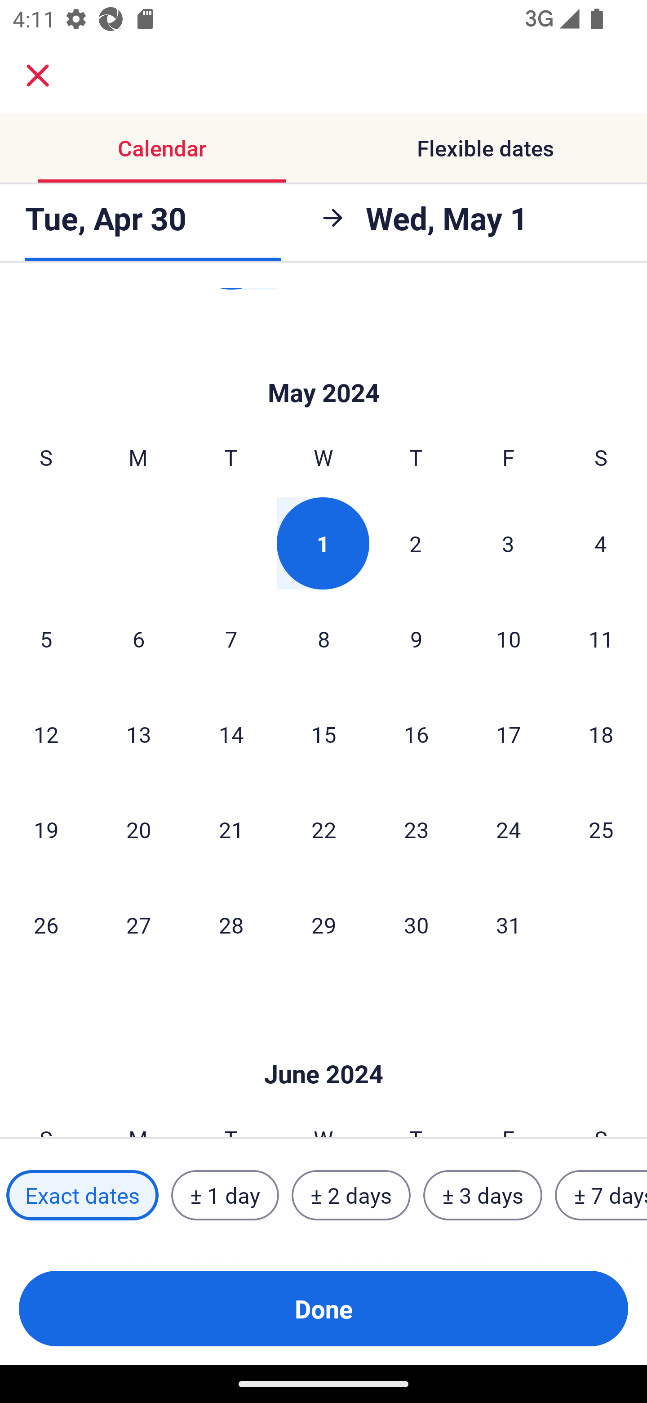  Describe the element at coordinates (46, 925) in the screenshot. I see `26 Sunday, May 26, 2024` at that location.